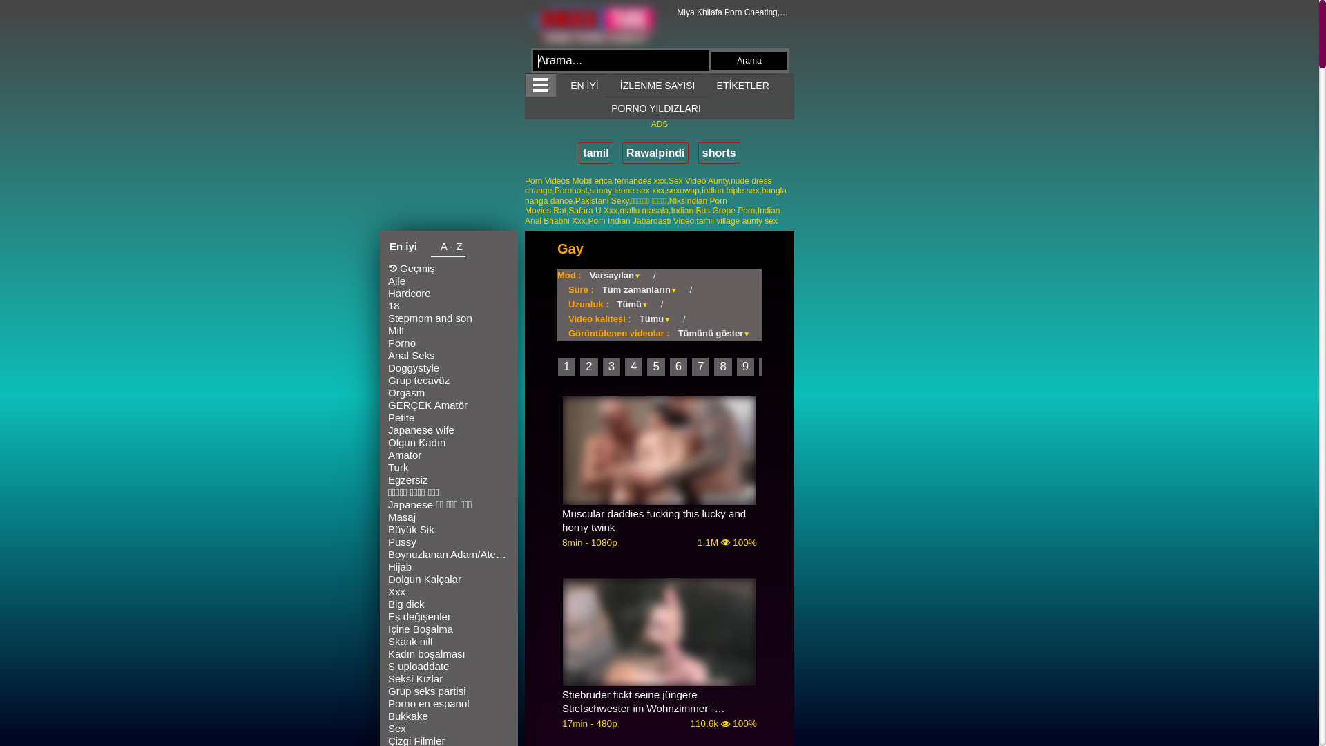  I want to click on Stepmom and son, so click(449, 318).